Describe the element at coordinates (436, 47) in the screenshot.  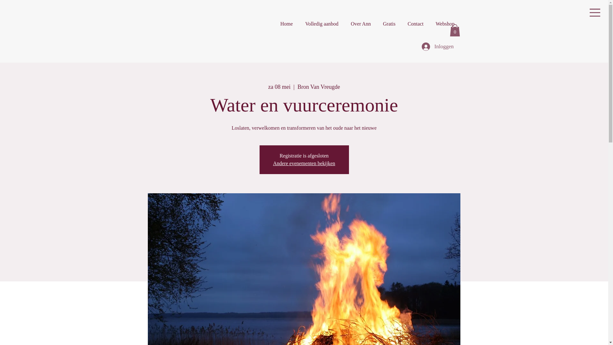
I see `Inloggen` at that location.